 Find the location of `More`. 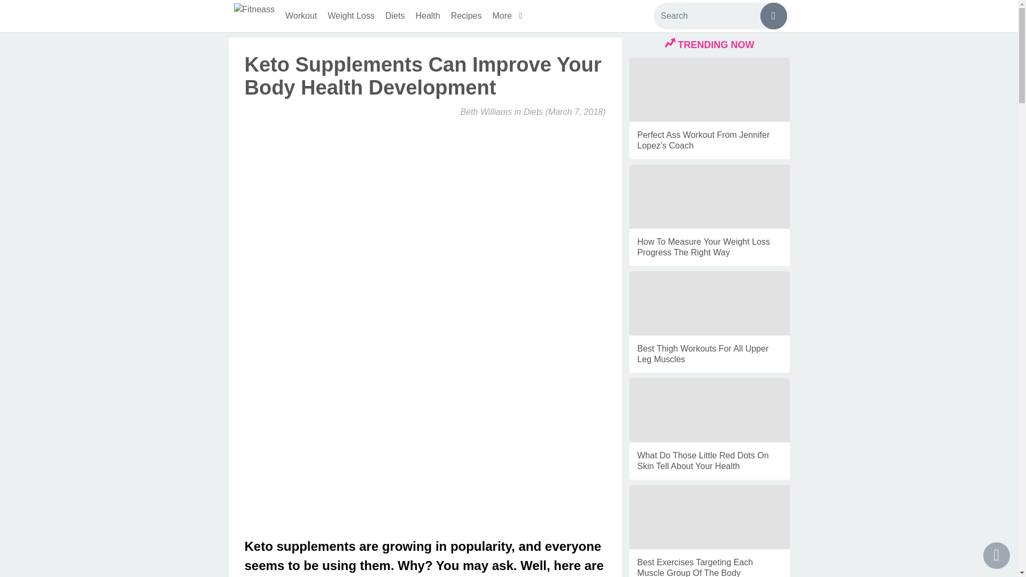

More is located at coordinates (510, 16).